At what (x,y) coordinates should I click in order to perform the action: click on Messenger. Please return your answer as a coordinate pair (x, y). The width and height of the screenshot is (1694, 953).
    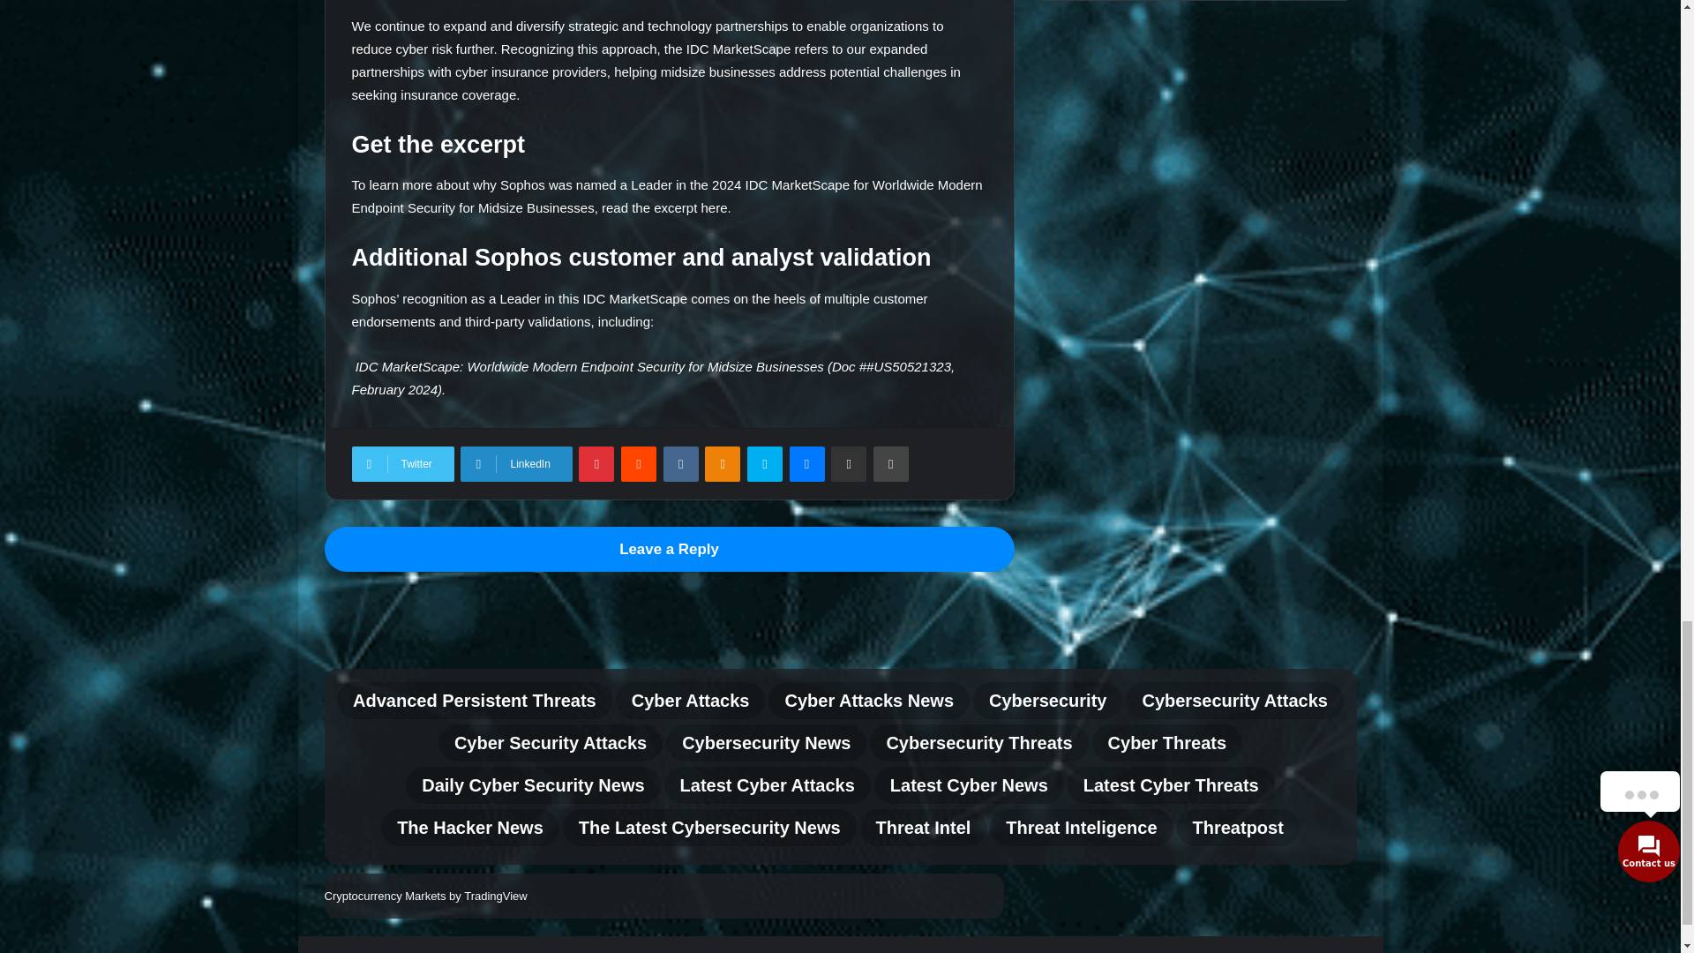
    Looking at the image, I should click on (806, 464).